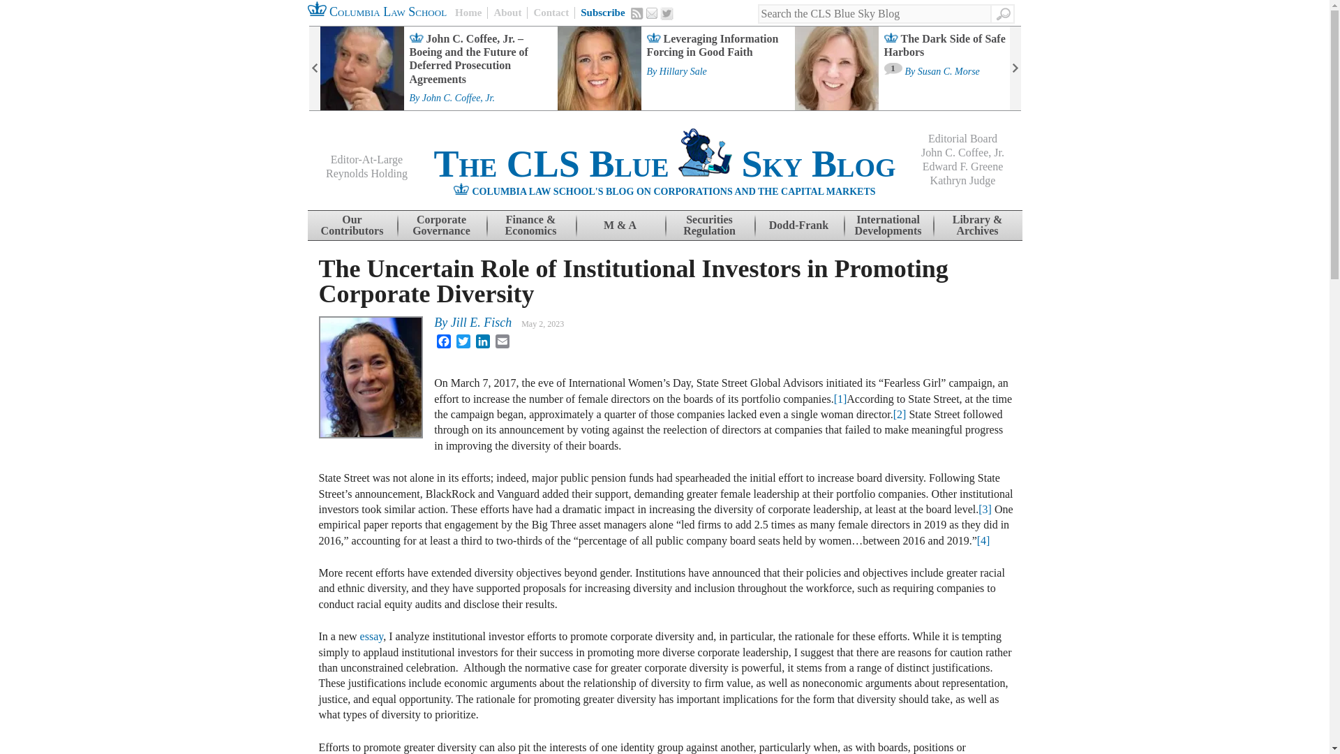  What do you see at coordinates (683, 72) in the screenshot?
I see `Hillary Sale` at bounding box center [683, 72].